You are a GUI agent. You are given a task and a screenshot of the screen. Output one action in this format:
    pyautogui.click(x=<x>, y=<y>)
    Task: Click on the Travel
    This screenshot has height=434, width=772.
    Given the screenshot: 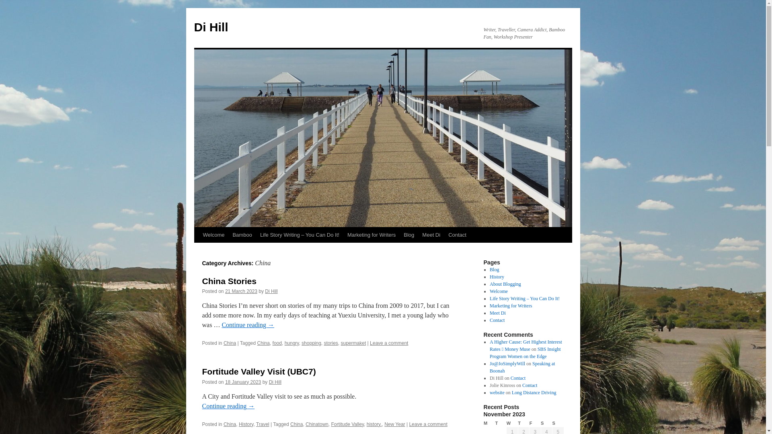 What is the action you would take?
    pyautogui.click(x=263, y=424)
    